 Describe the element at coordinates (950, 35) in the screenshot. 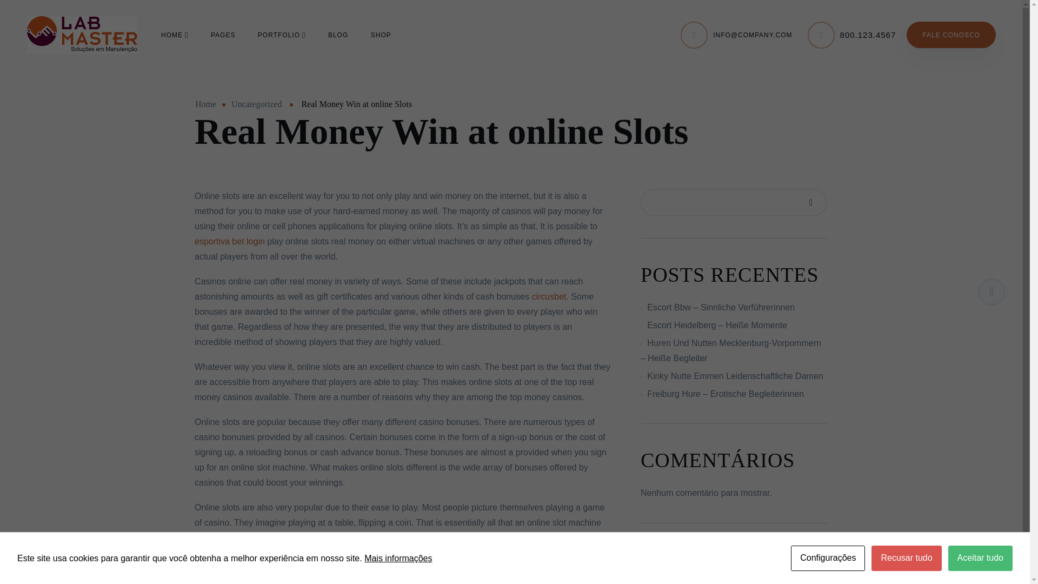

I see `FALE CONOSCO` at that location.